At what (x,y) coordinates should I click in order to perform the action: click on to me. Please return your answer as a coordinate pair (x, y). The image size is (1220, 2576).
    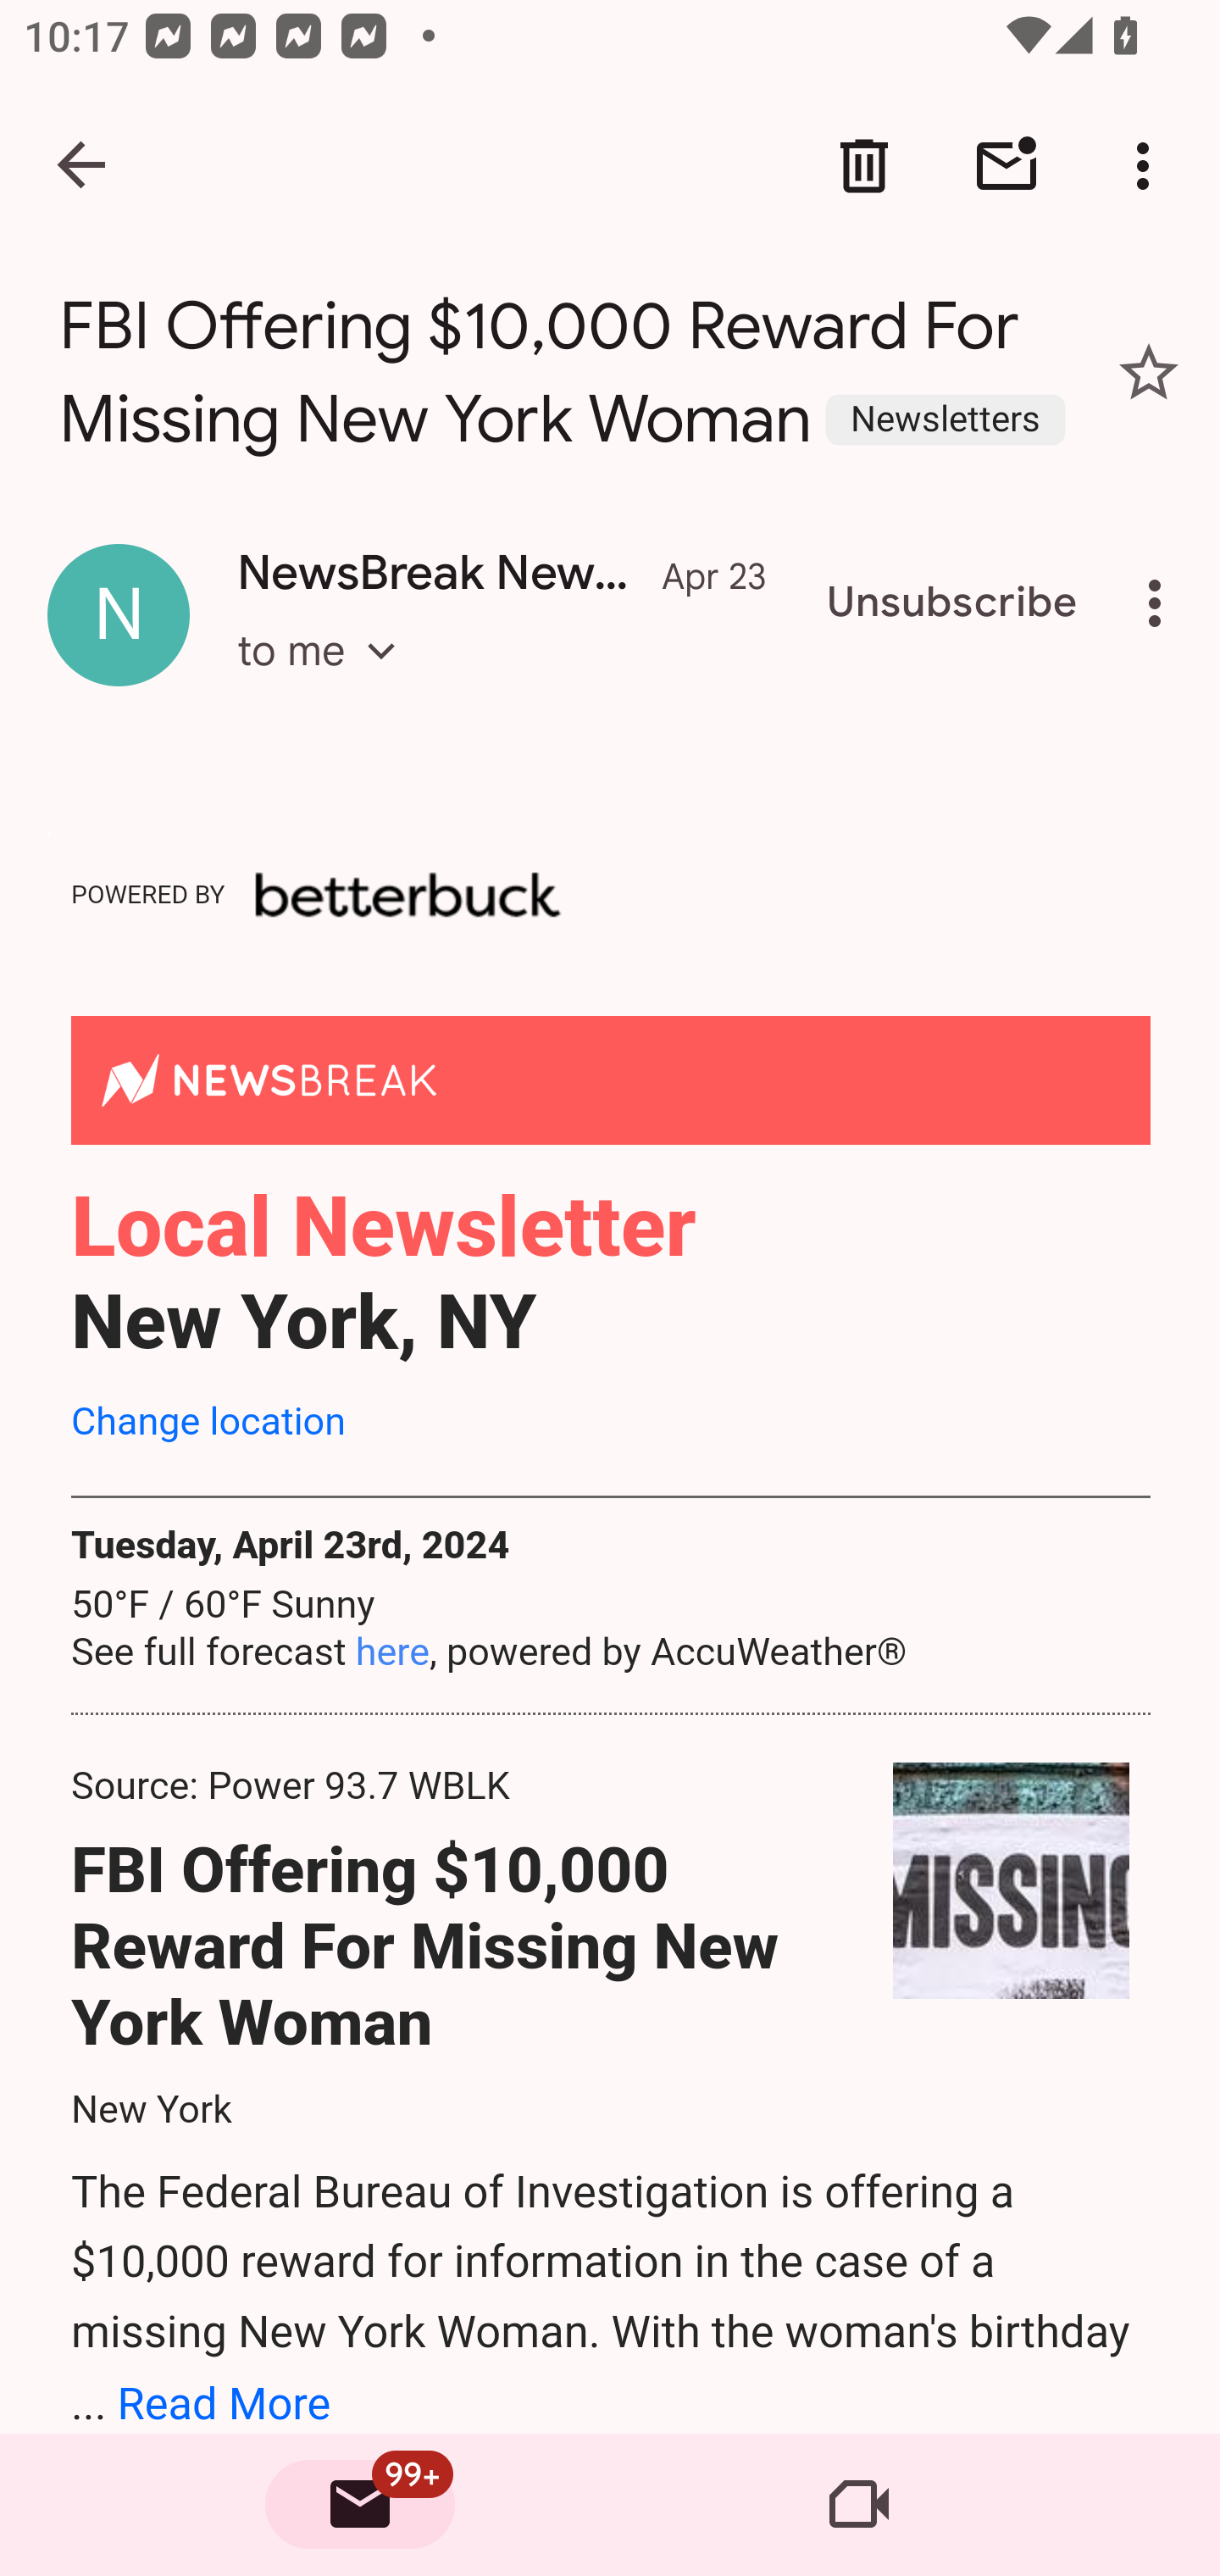
    Looking at the image, I should click on (327, 681).